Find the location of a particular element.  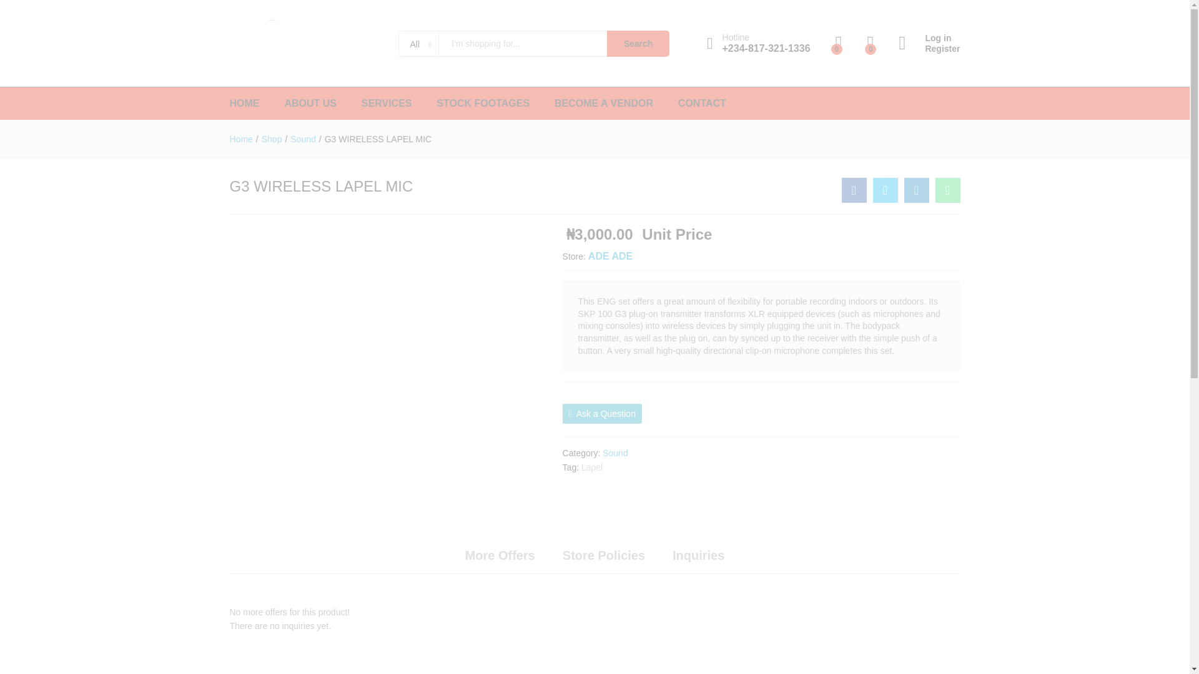

G3 WIRELESS LAPEL MIC is located at coordinates (378, 139).